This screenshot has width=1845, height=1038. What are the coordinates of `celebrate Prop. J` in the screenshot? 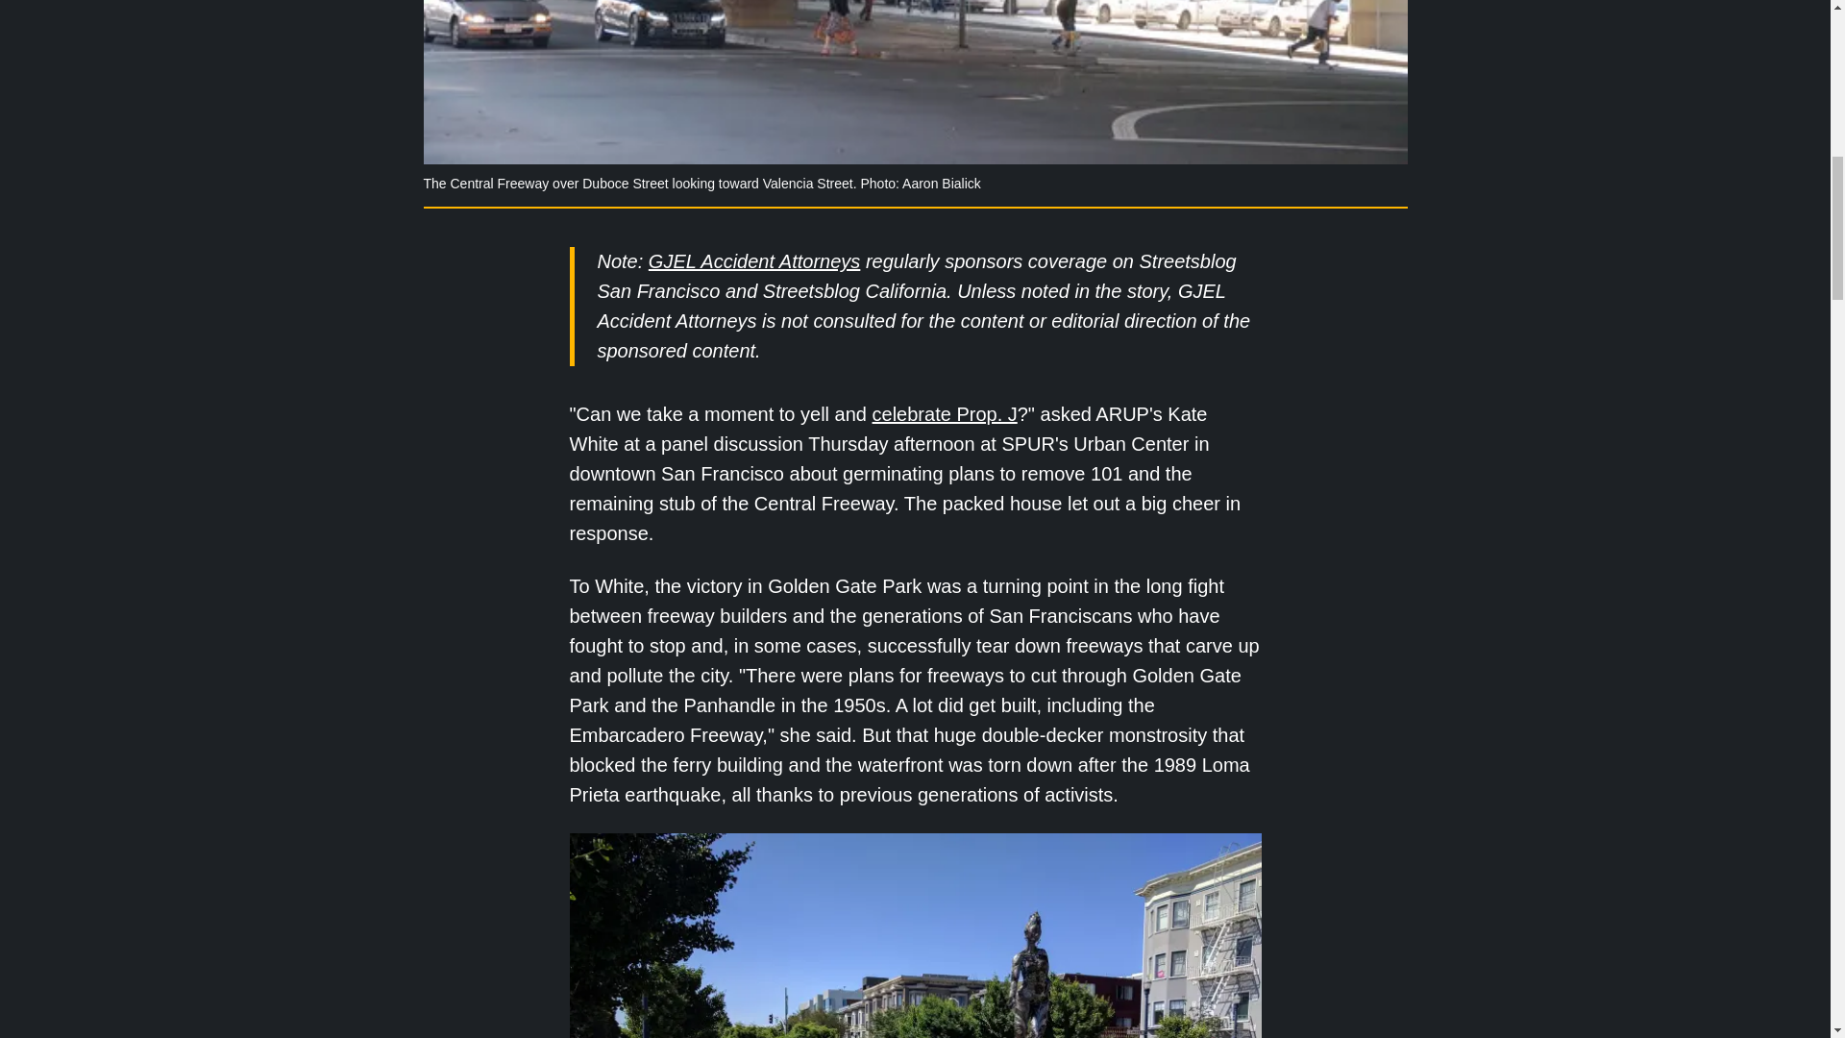 It's located at (946, 413).